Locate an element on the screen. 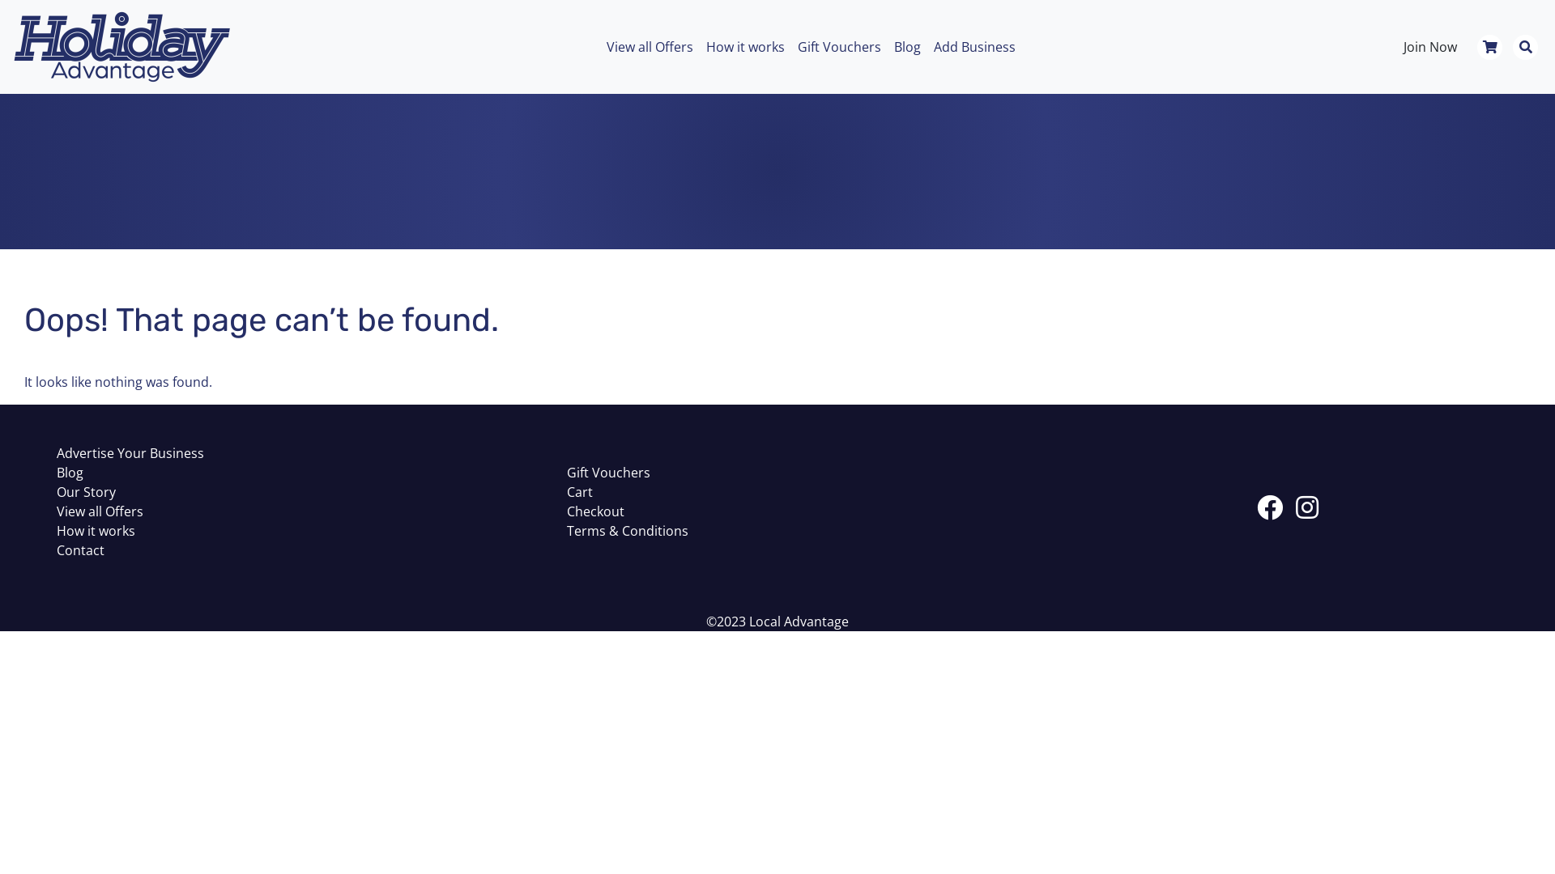 The height and width of the screenshot is (874, 1555). Advertise Your Business is located at coordinates (130, 453).